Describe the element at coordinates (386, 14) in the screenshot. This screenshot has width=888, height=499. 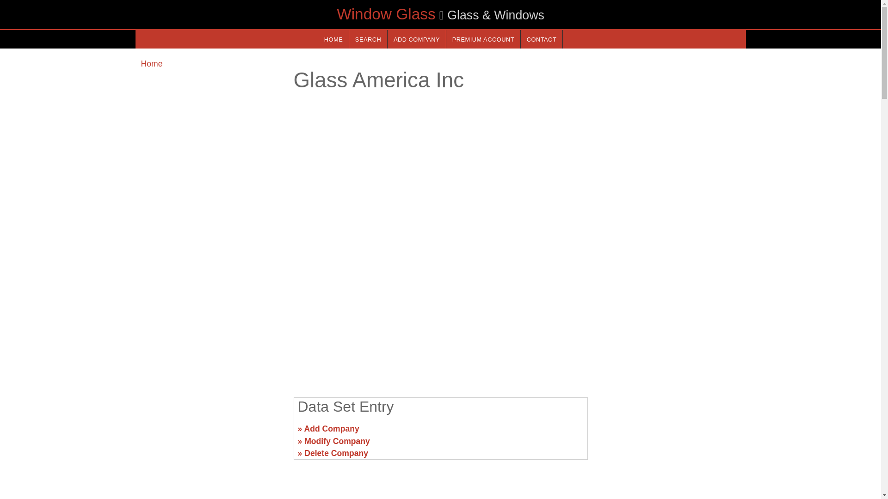
I see `Window Glass` at that location.